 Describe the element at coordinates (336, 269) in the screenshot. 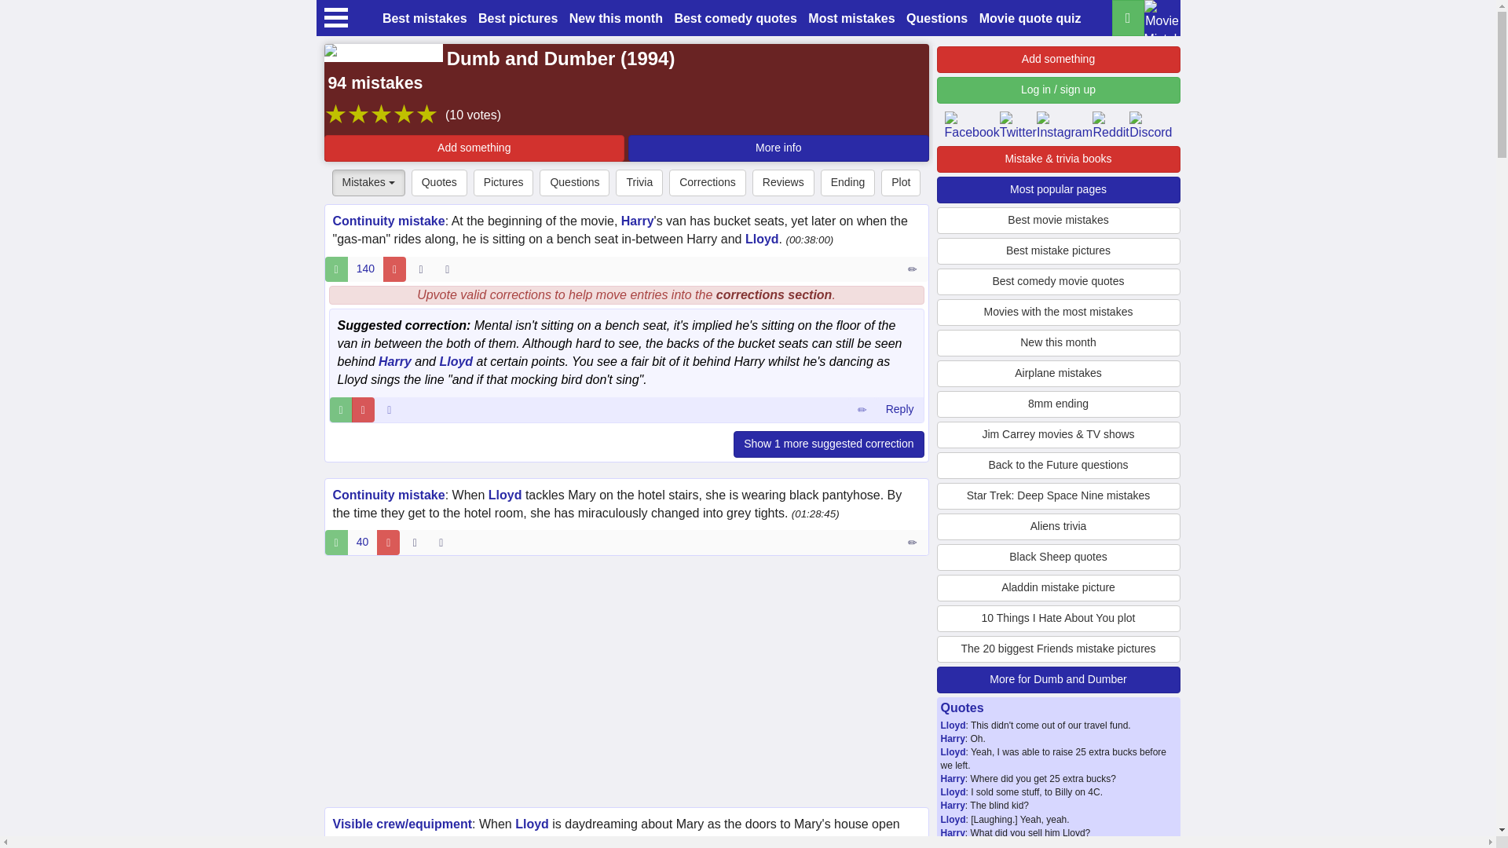

I see `I like this` at that location.